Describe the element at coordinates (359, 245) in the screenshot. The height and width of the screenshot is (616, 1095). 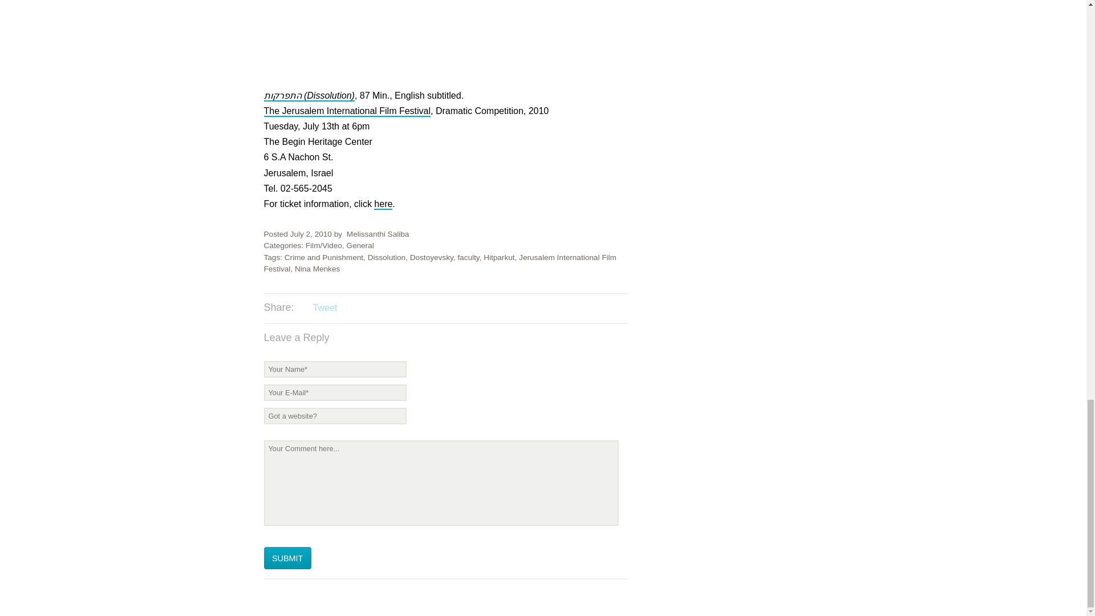
I see `General` at that location.